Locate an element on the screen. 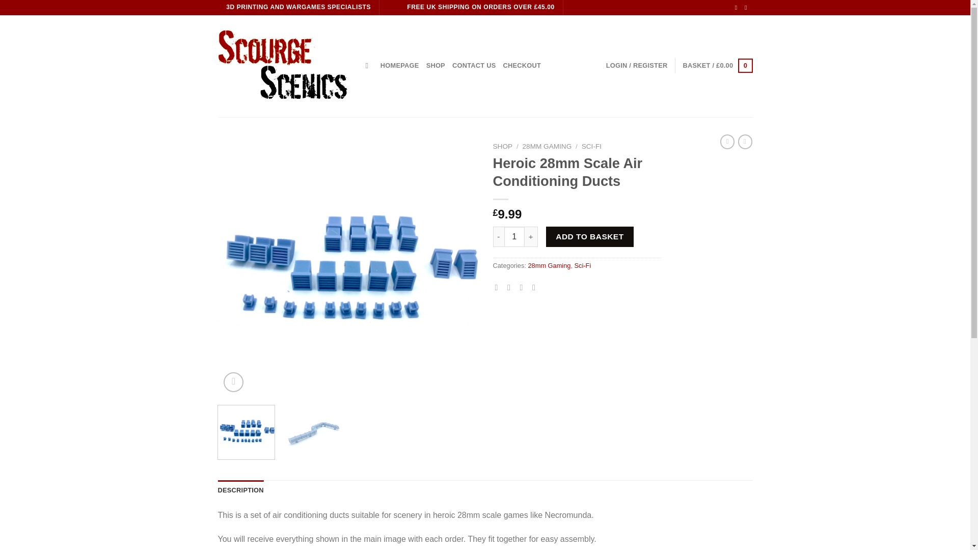 The width and height of the screenshot is (978, 550). 28mm Gaming is located at coordinates (549, 266).